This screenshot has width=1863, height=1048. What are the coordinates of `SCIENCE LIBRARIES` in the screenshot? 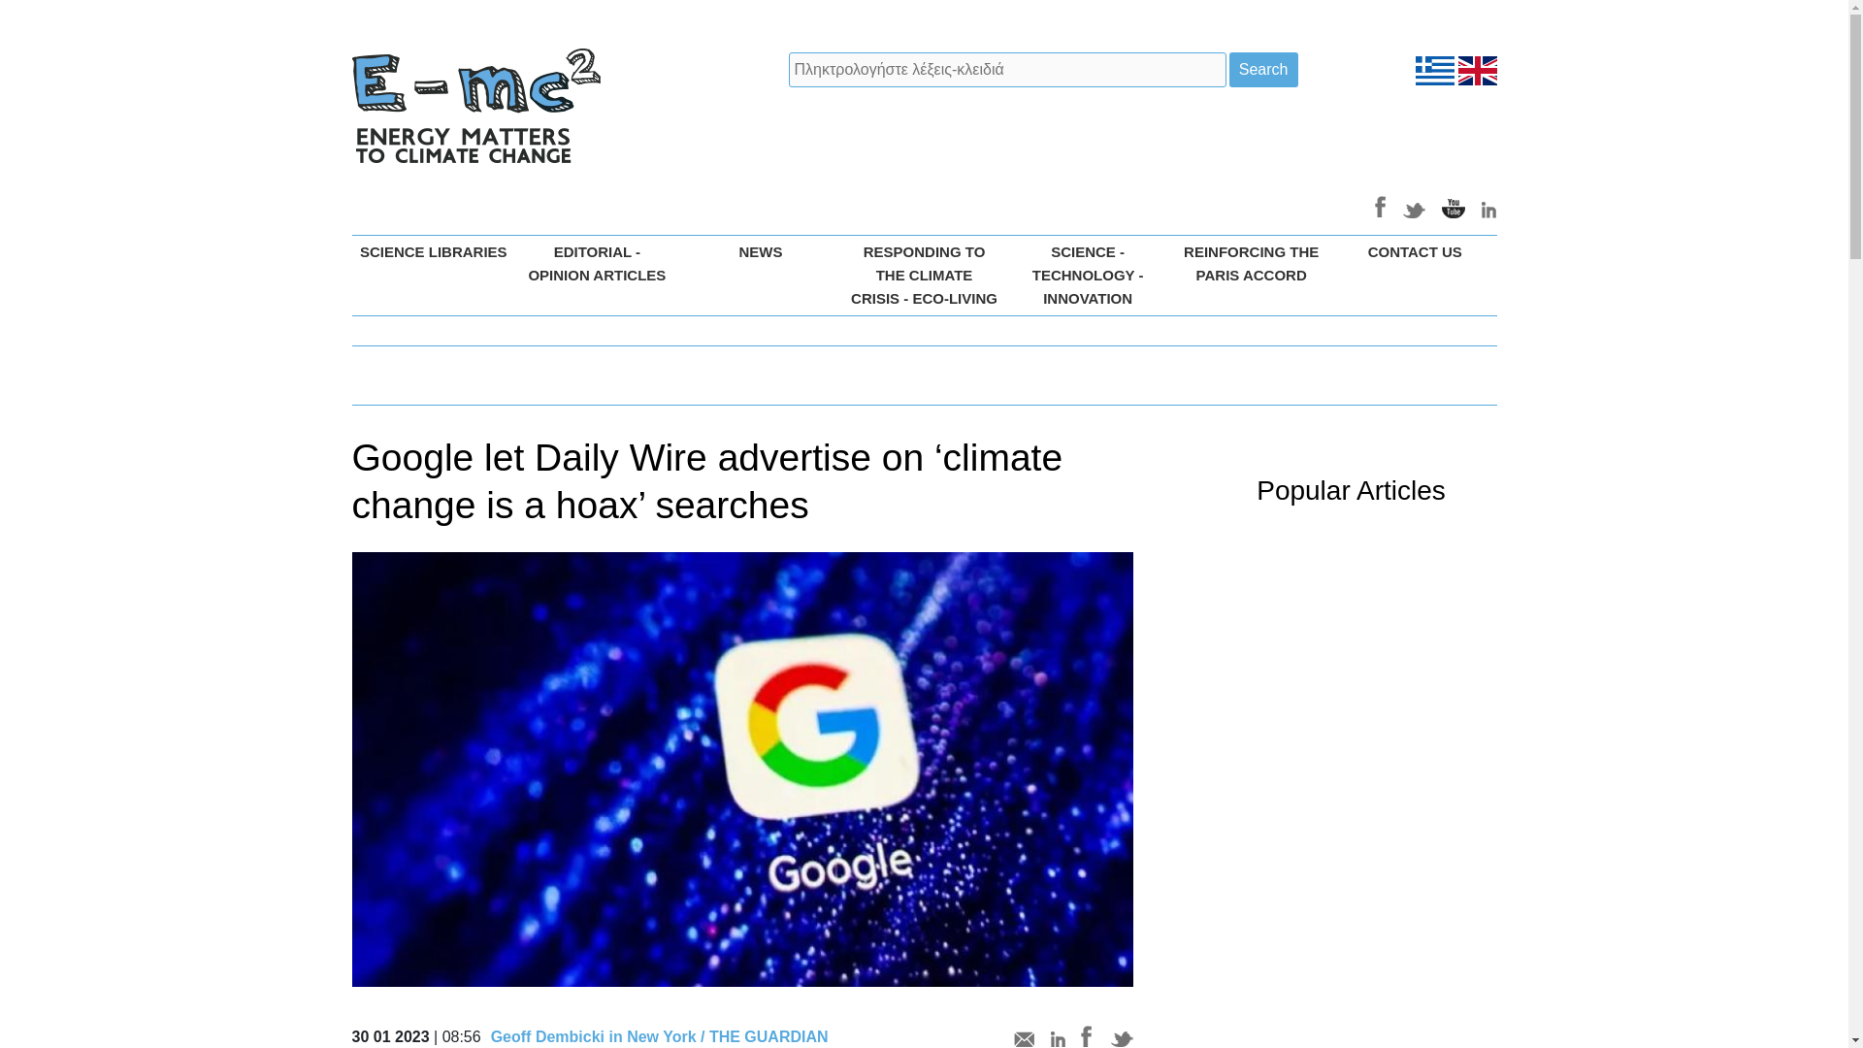 It's located at (433, 252).